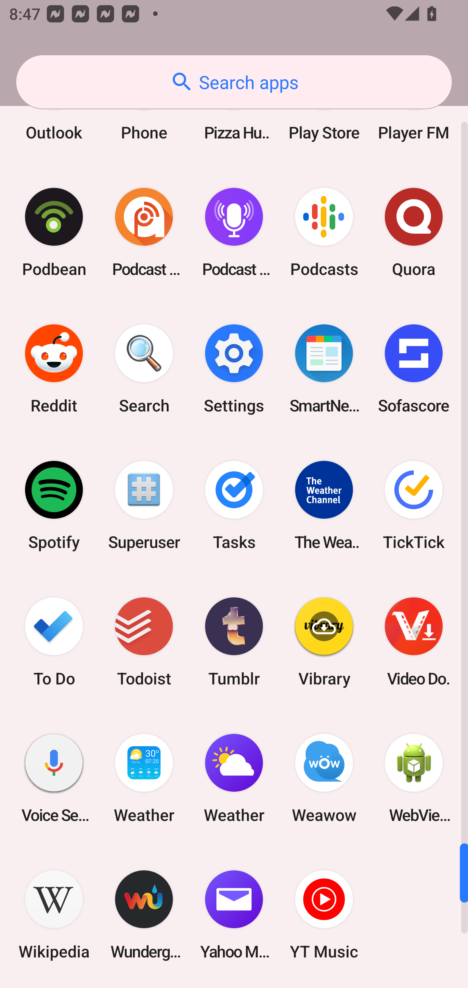  Describe the element at coordinates (234, 82) in the screenshot. I see `  Search apps` at that location.